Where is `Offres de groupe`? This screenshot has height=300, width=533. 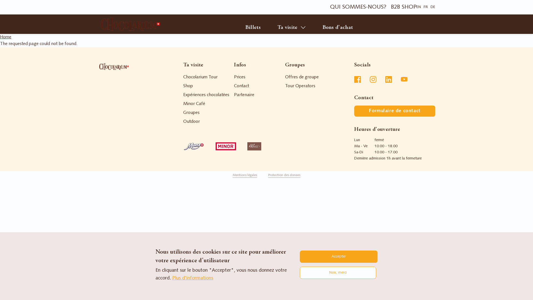
Offres de groupe is located at coordinates (302, 77).